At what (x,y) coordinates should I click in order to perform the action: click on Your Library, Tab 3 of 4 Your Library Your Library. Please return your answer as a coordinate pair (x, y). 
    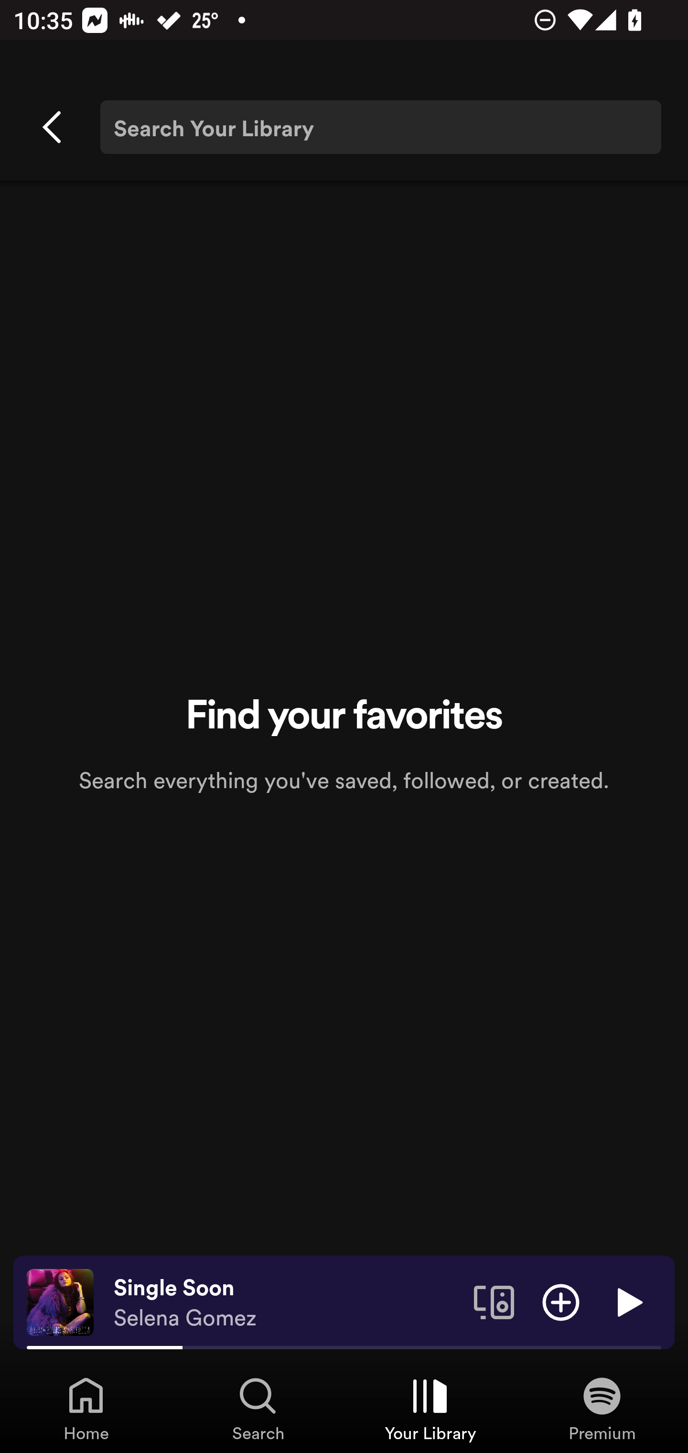
    Looking at the image, I should click on (430, 1408).